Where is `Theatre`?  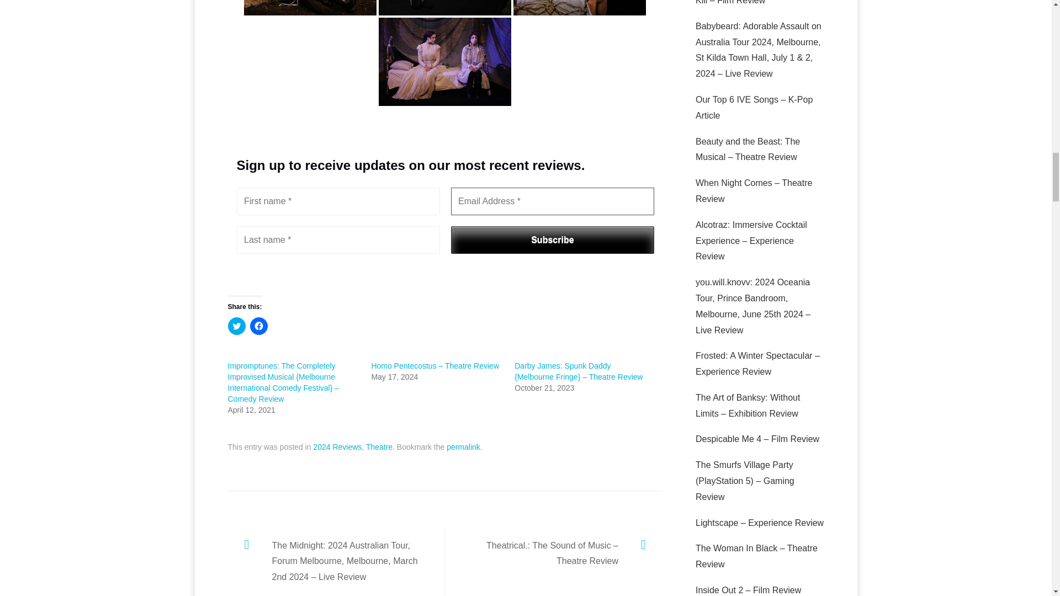 Theatre is located at coordinates (379, 447).